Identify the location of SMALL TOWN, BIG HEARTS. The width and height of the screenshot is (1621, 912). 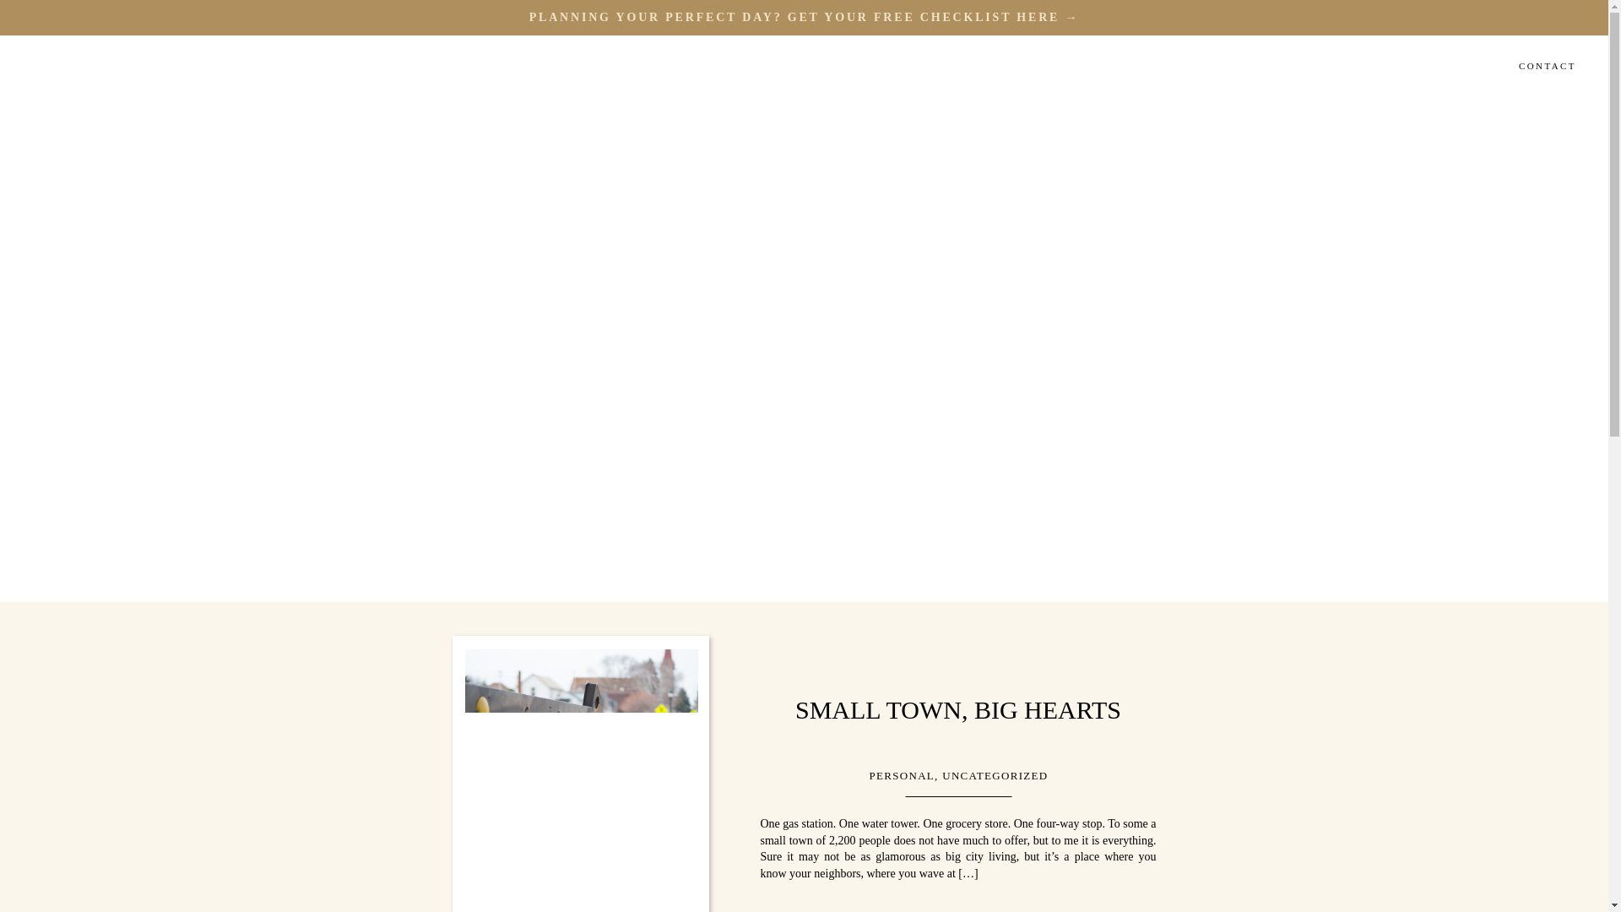
(958, 709).